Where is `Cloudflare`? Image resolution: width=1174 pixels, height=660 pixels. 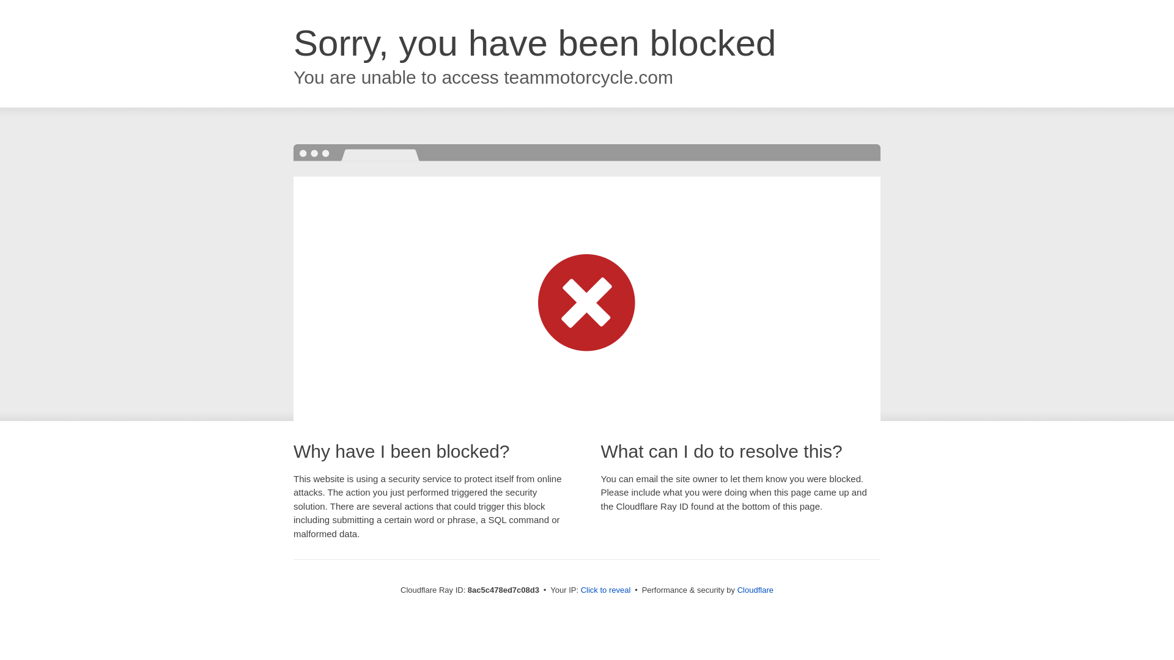
Cloudflare is located at coordinates (755, 590).